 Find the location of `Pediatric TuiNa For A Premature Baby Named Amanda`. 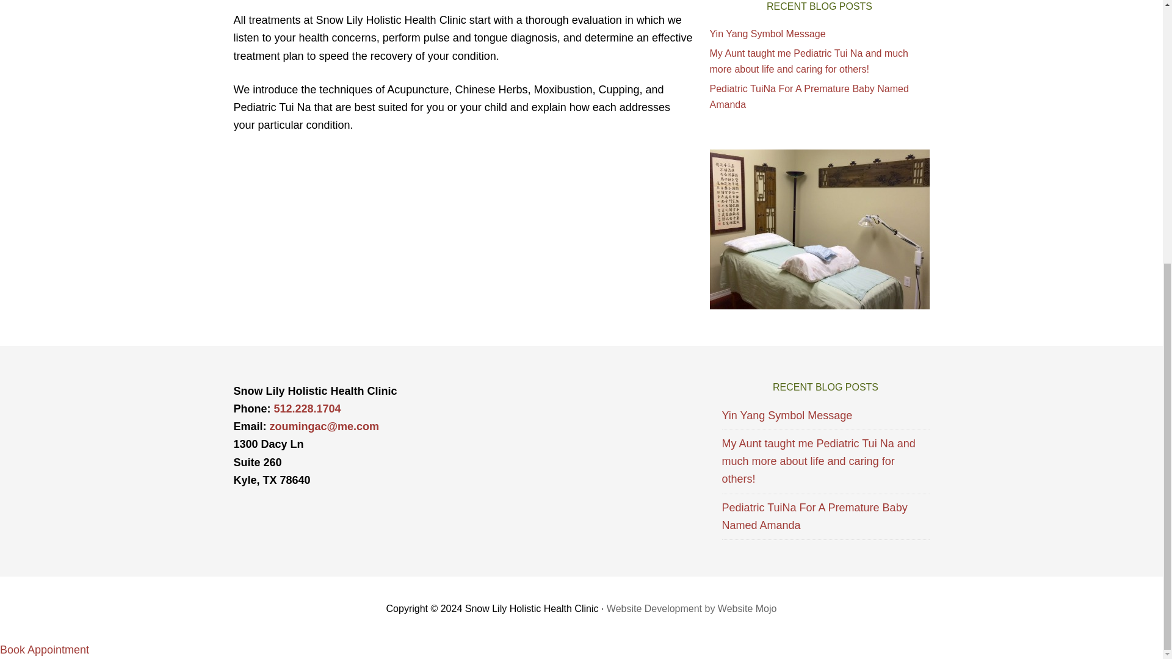

Pediatric TuiNa For A Premature Baby Named Amanda is located at coordinates (814, 516).